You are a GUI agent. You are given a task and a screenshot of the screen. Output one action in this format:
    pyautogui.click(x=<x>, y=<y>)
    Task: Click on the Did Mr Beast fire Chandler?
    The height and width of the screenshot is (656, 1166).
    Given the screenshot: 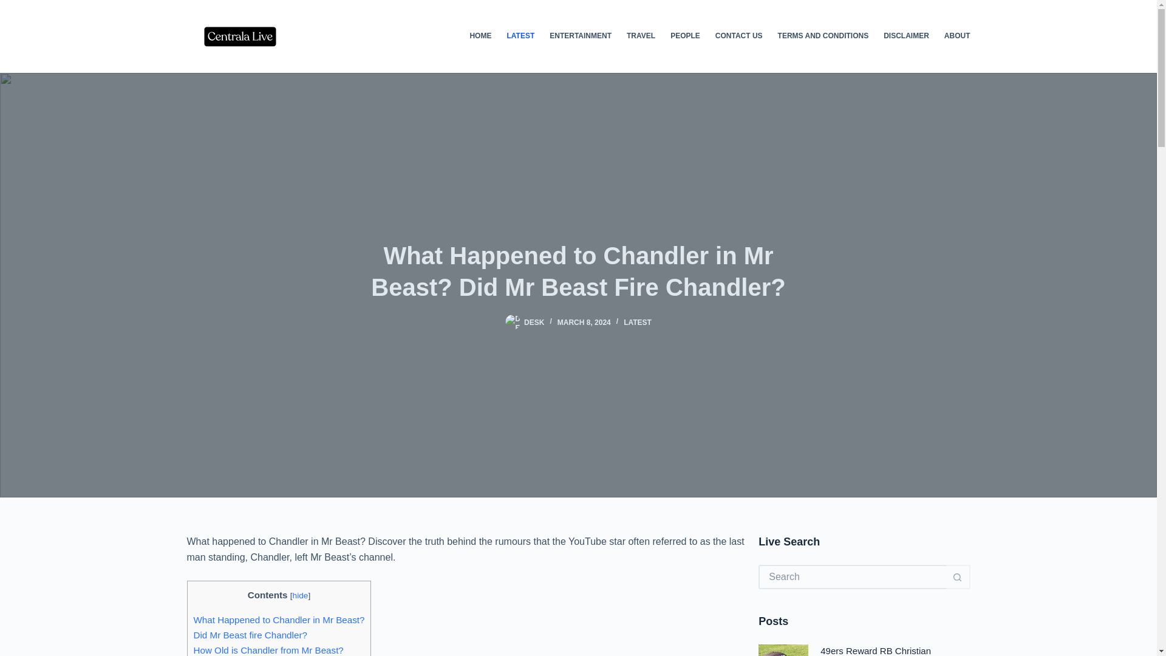 What is the action you would take?
    pyautogui.click(x=250, y=635)
    